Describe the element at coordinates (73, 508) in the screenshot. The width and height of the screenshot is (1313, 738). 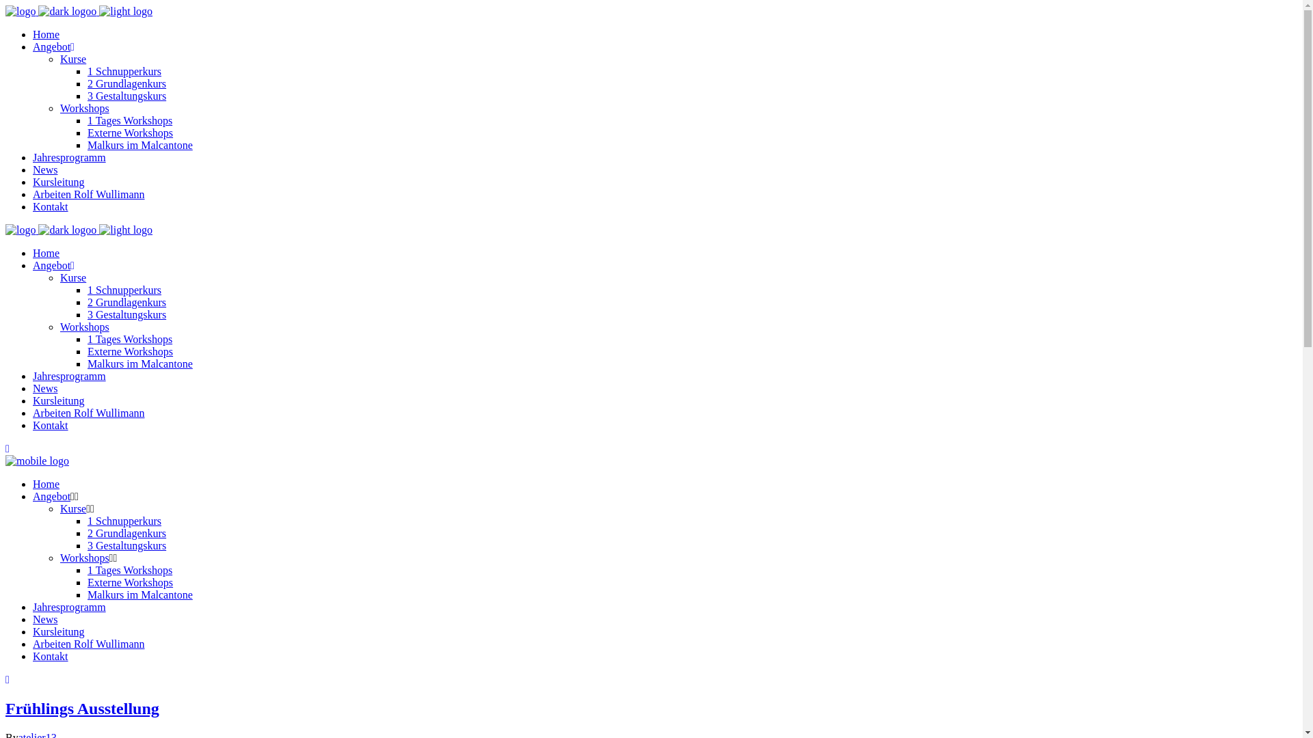
I see `Kurse` at that location.